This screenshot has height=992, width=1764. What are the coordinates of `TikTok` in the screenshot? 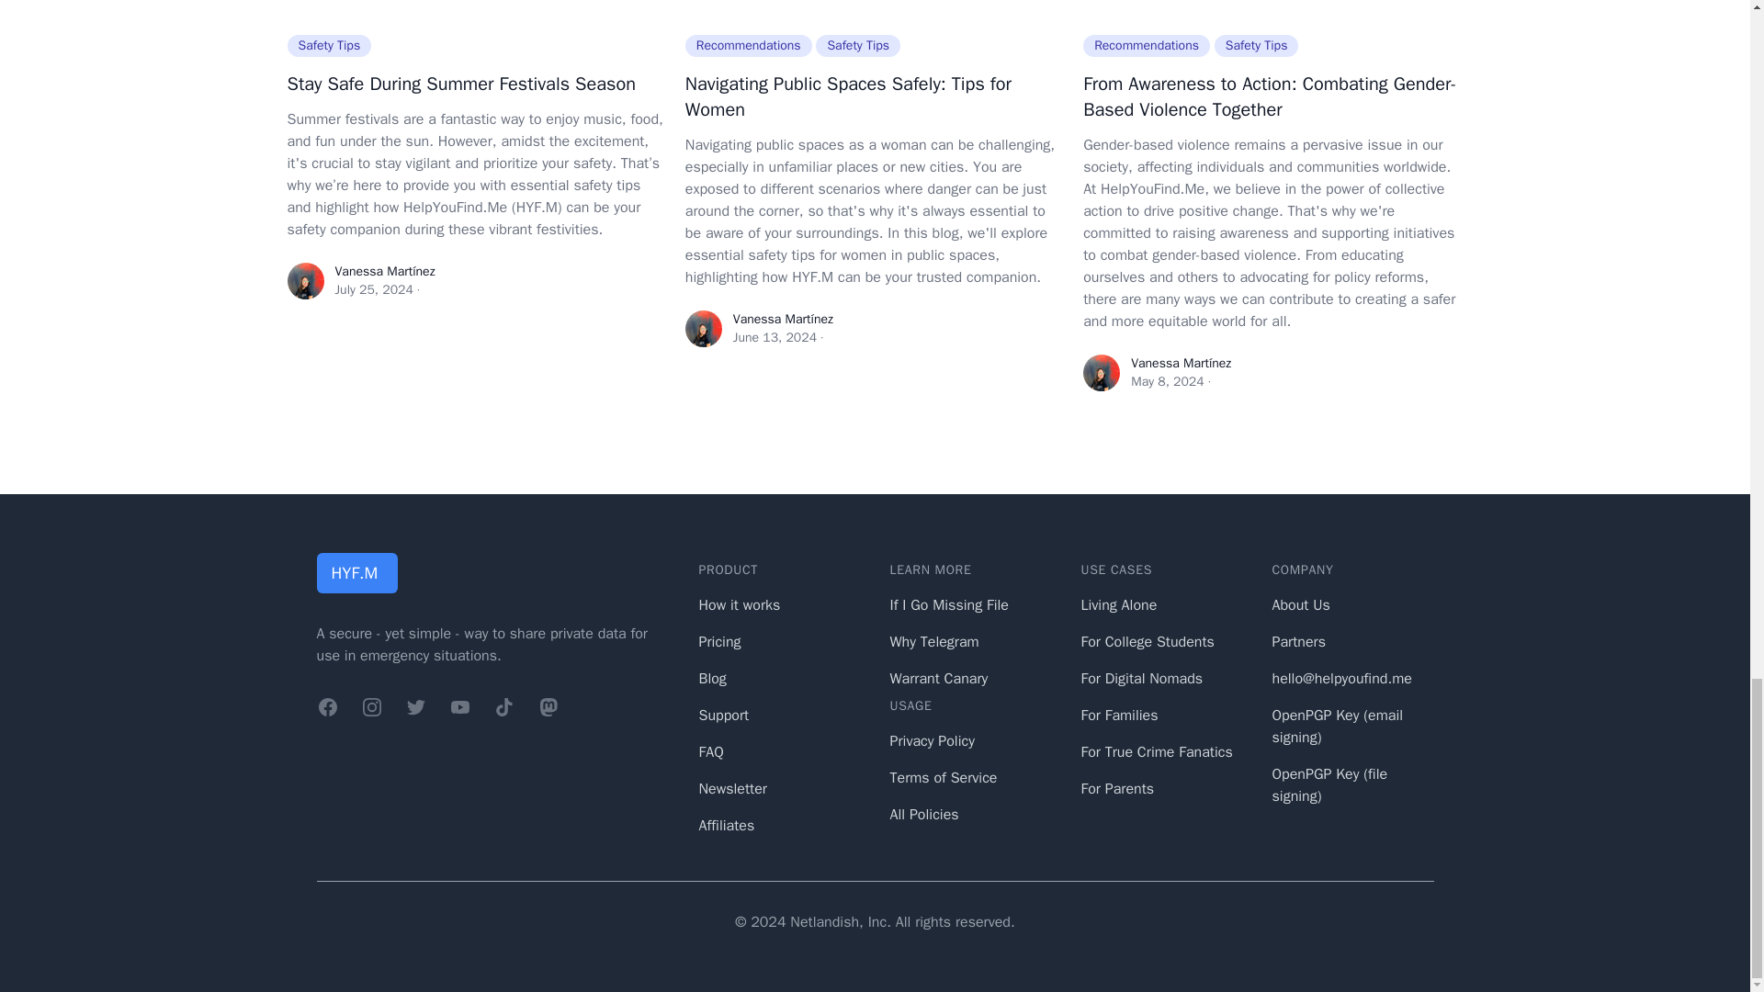 It's located at (503, 707).